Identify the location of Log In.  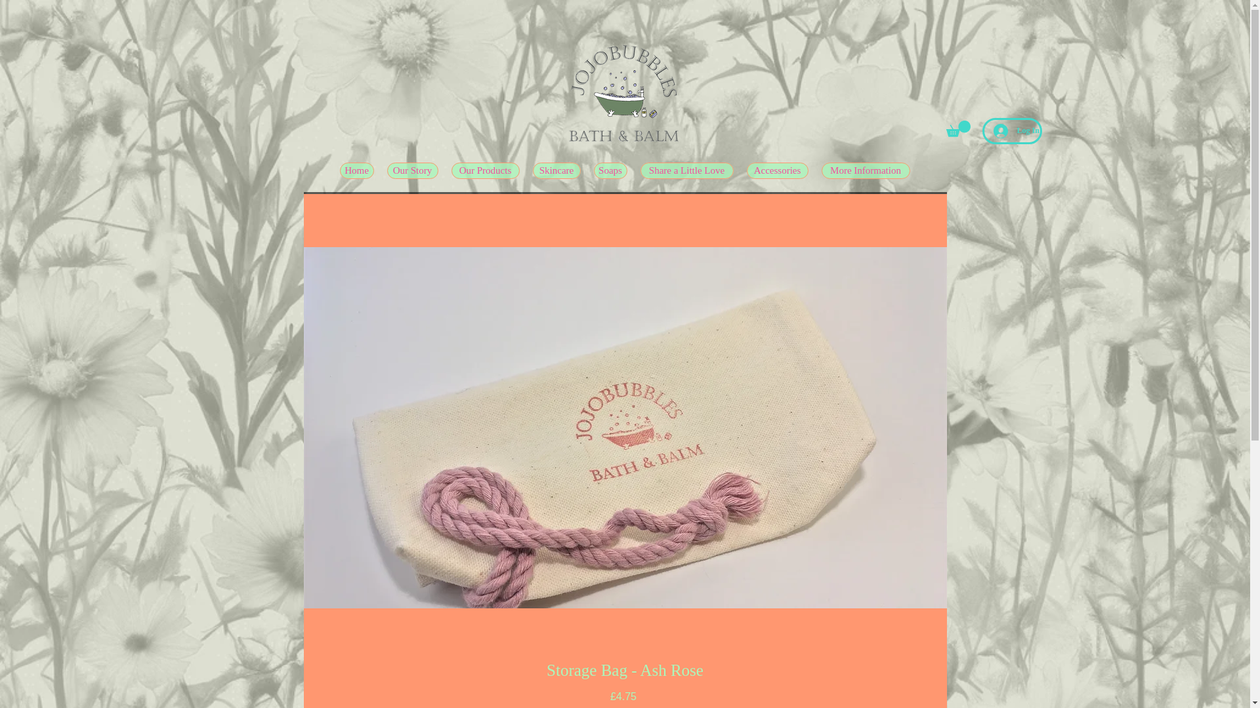
(1012, 131).